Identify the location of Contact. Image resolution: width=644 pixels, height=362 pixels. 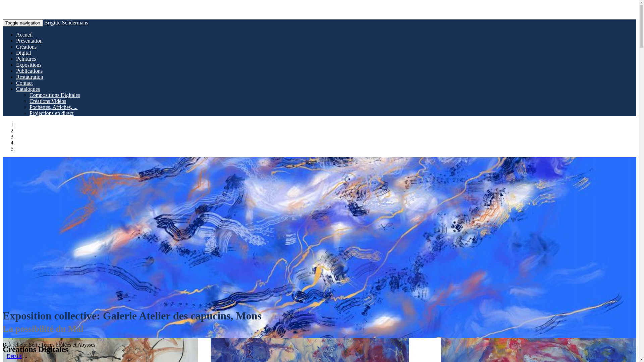
(24, 83).